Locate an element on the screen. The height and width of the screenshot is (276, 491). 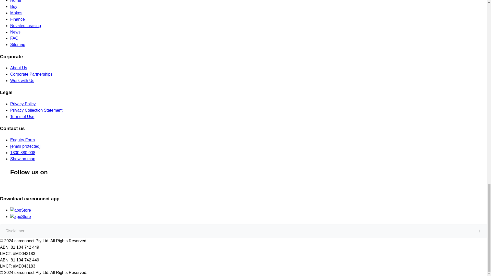
Home is located at coordinates (16, 1).